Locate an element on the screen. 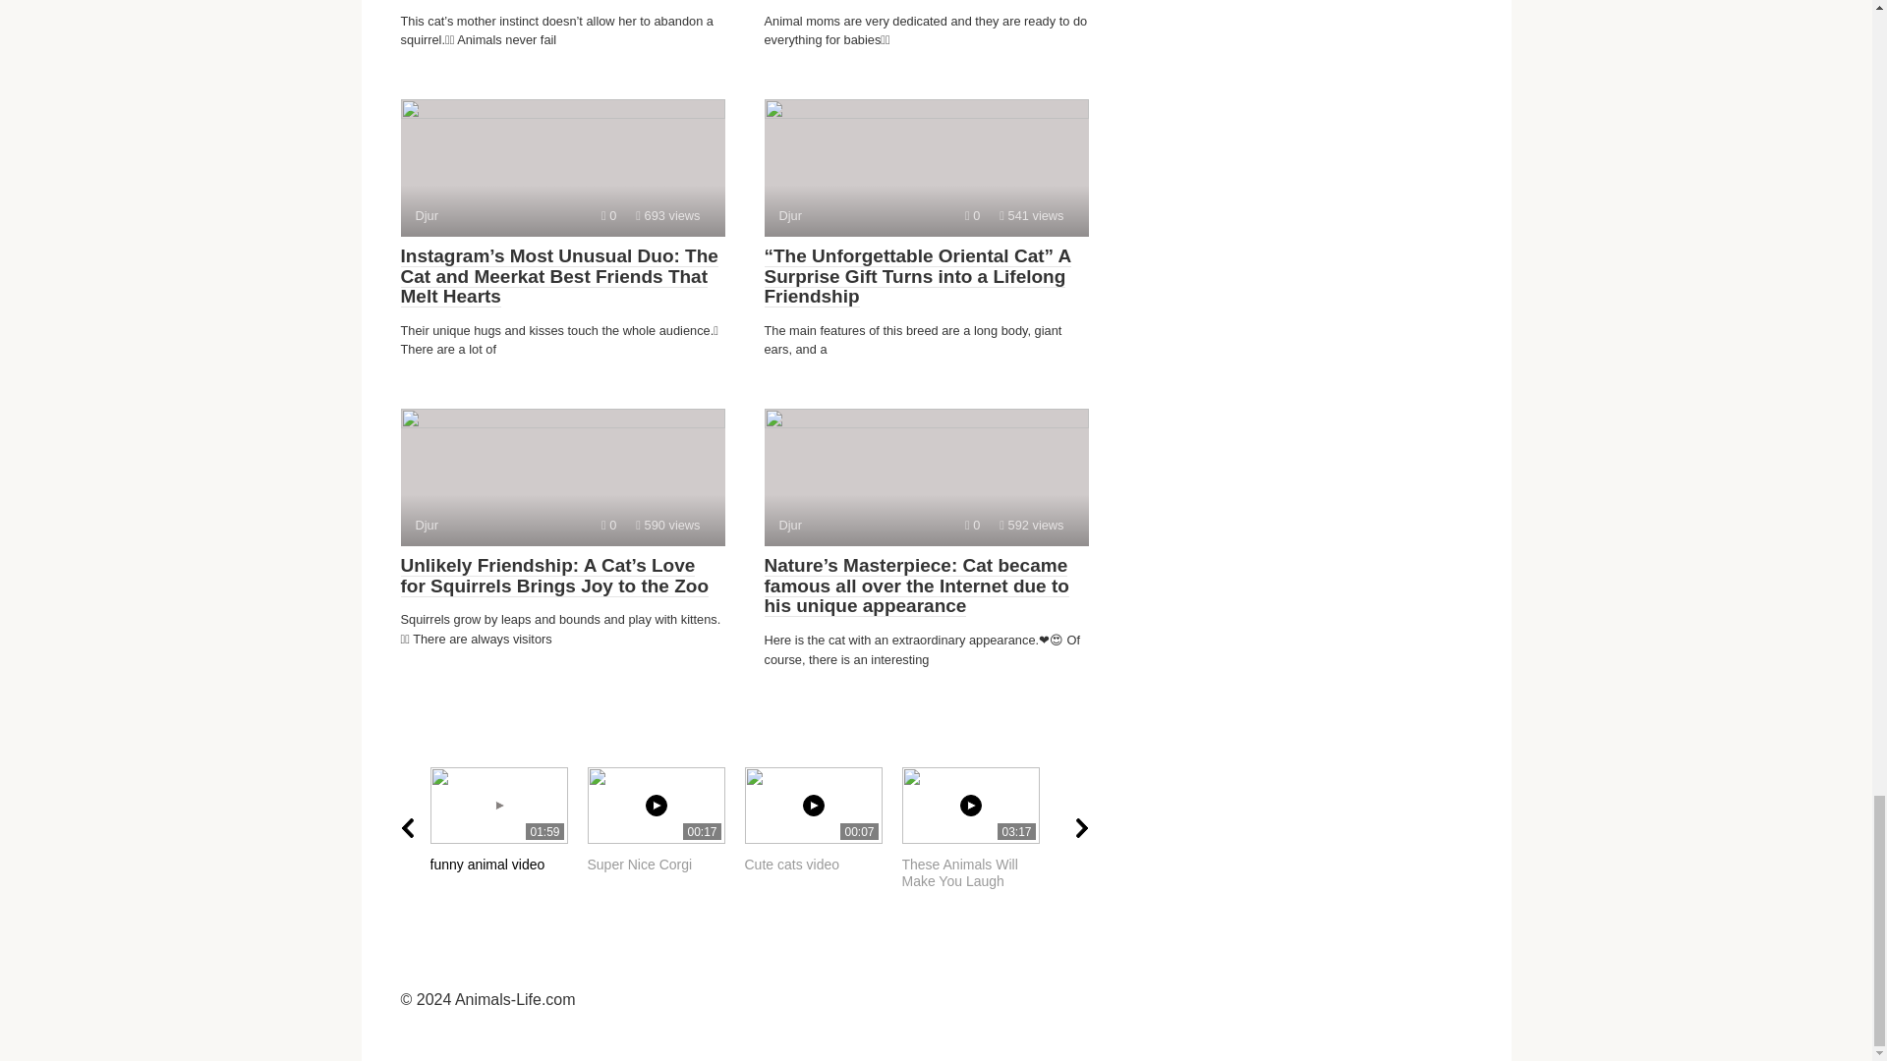 This screenshot has width=1887, height=1061. Views is located at coordinates (1032, 525).